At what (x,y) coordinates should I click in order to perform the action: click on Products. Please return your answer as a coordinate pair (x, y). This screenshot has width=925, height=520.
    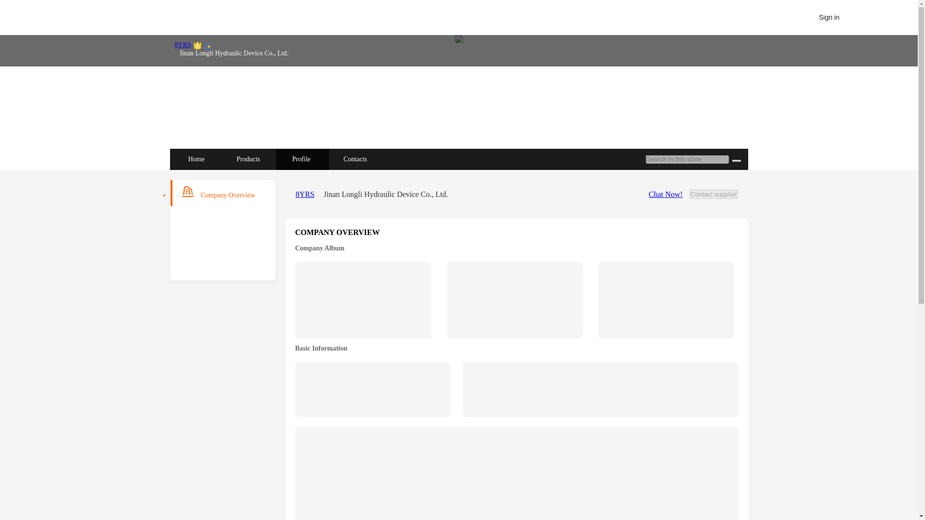
    Looking at the image, I should click on (249, 159).